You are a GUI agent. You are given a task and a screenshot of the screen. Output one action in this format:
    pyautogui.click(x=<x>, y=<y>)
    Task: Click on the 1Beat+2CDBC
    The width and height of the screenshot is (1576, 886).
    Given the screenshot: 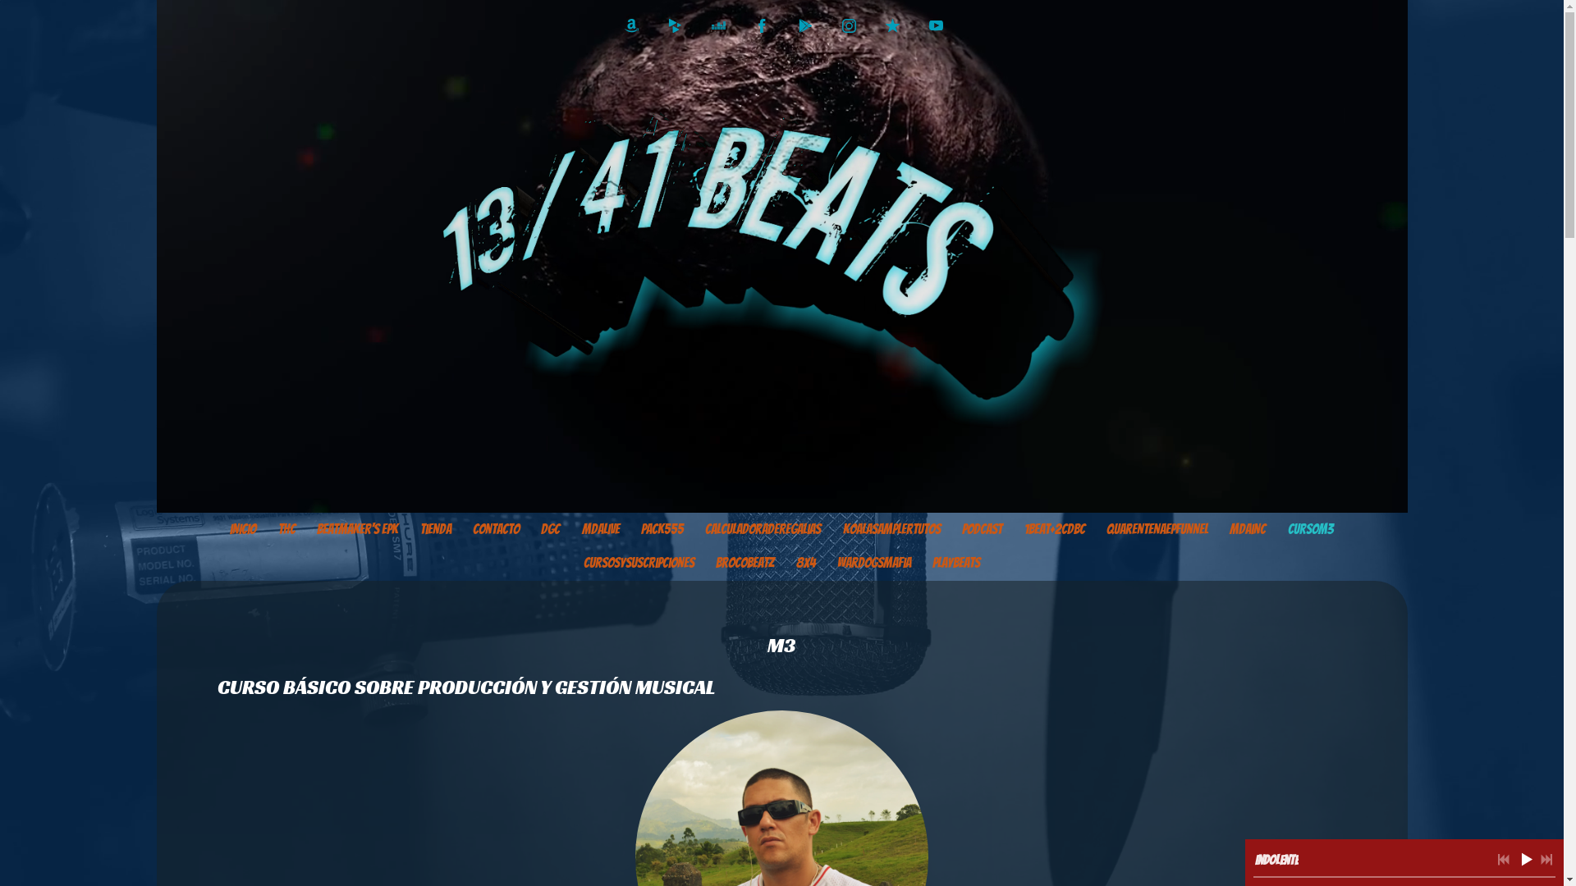 What is the action you would take?
    pyautogui.click(x=1054, y=530)
    